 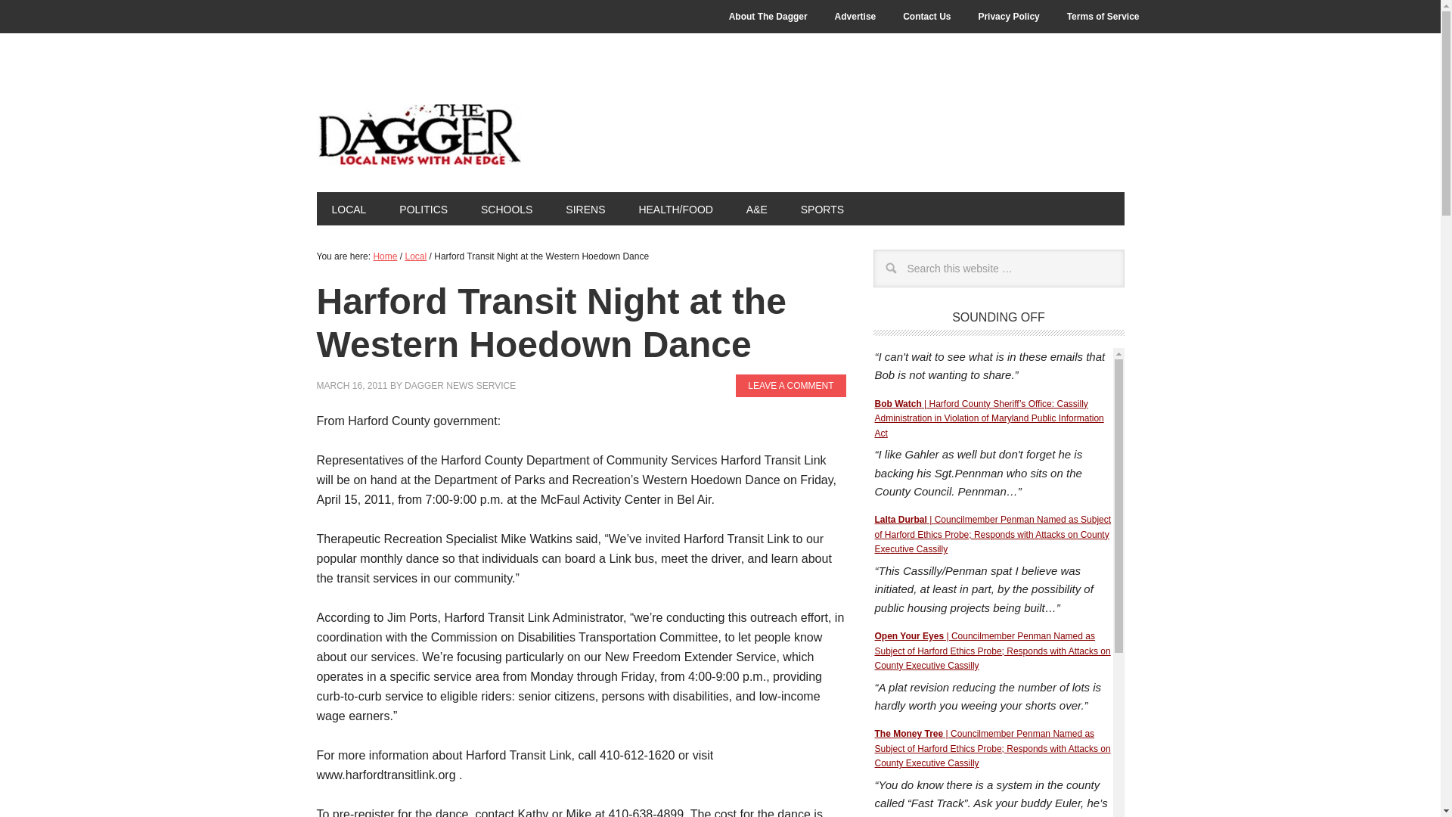 What do you see at coordinates (423, 209) in the screenshot?
I see `POLITICS` at bounding box center [423, 209].